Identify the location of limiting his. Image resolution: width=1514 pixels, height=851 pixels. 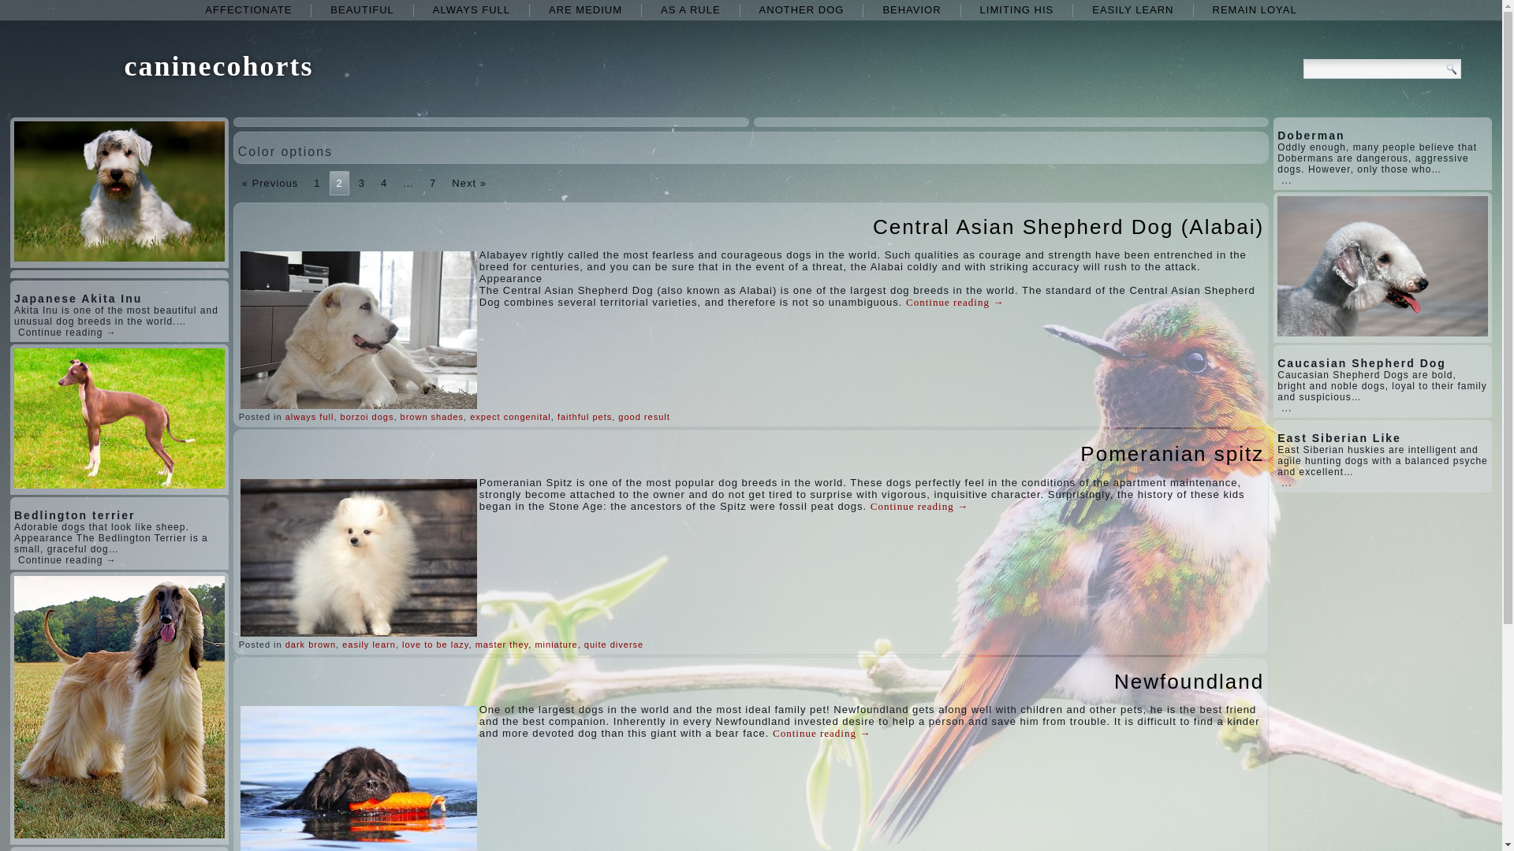
(1017, 9).